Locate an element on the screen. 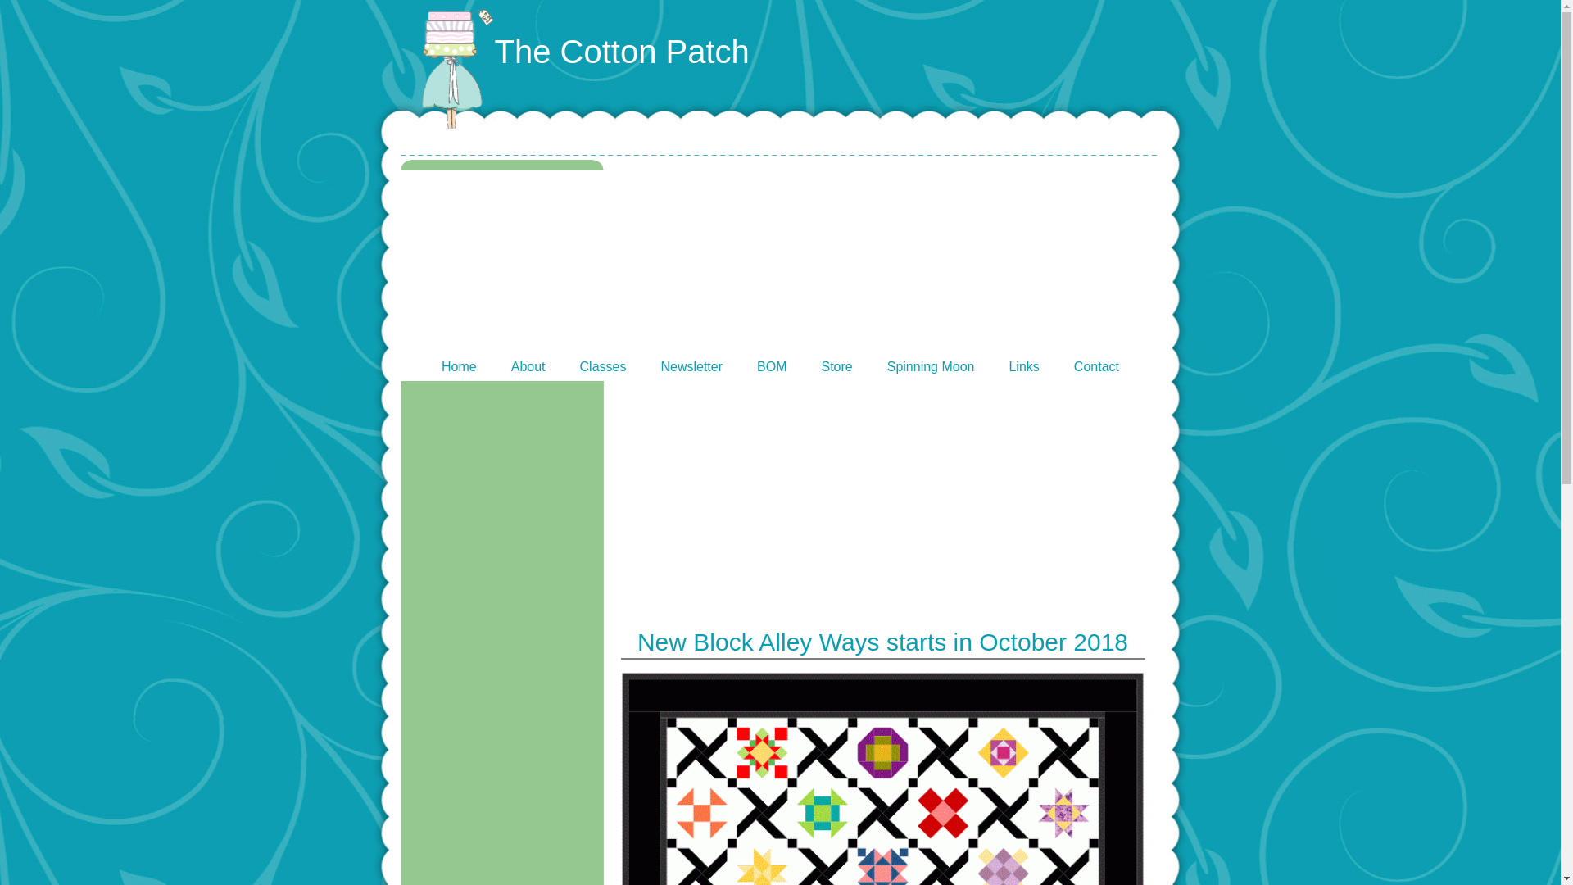  BOM is located at coordinates (772, 365).